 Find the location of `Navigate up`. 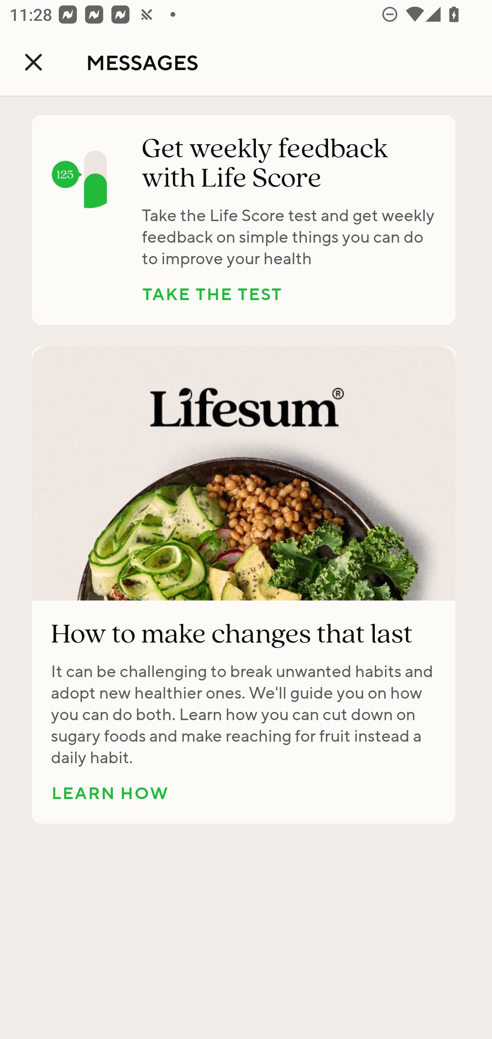

Navigate up is located at coordinates (33, 62).